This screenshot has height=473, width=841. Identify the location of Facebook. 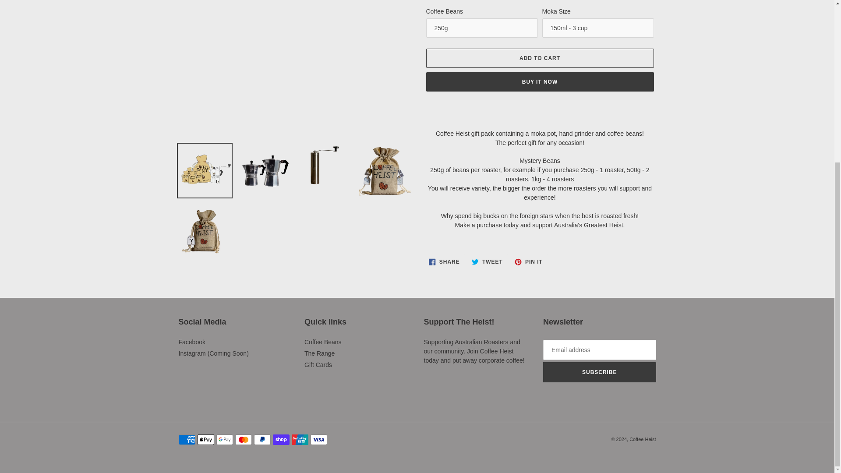
(323, 342).